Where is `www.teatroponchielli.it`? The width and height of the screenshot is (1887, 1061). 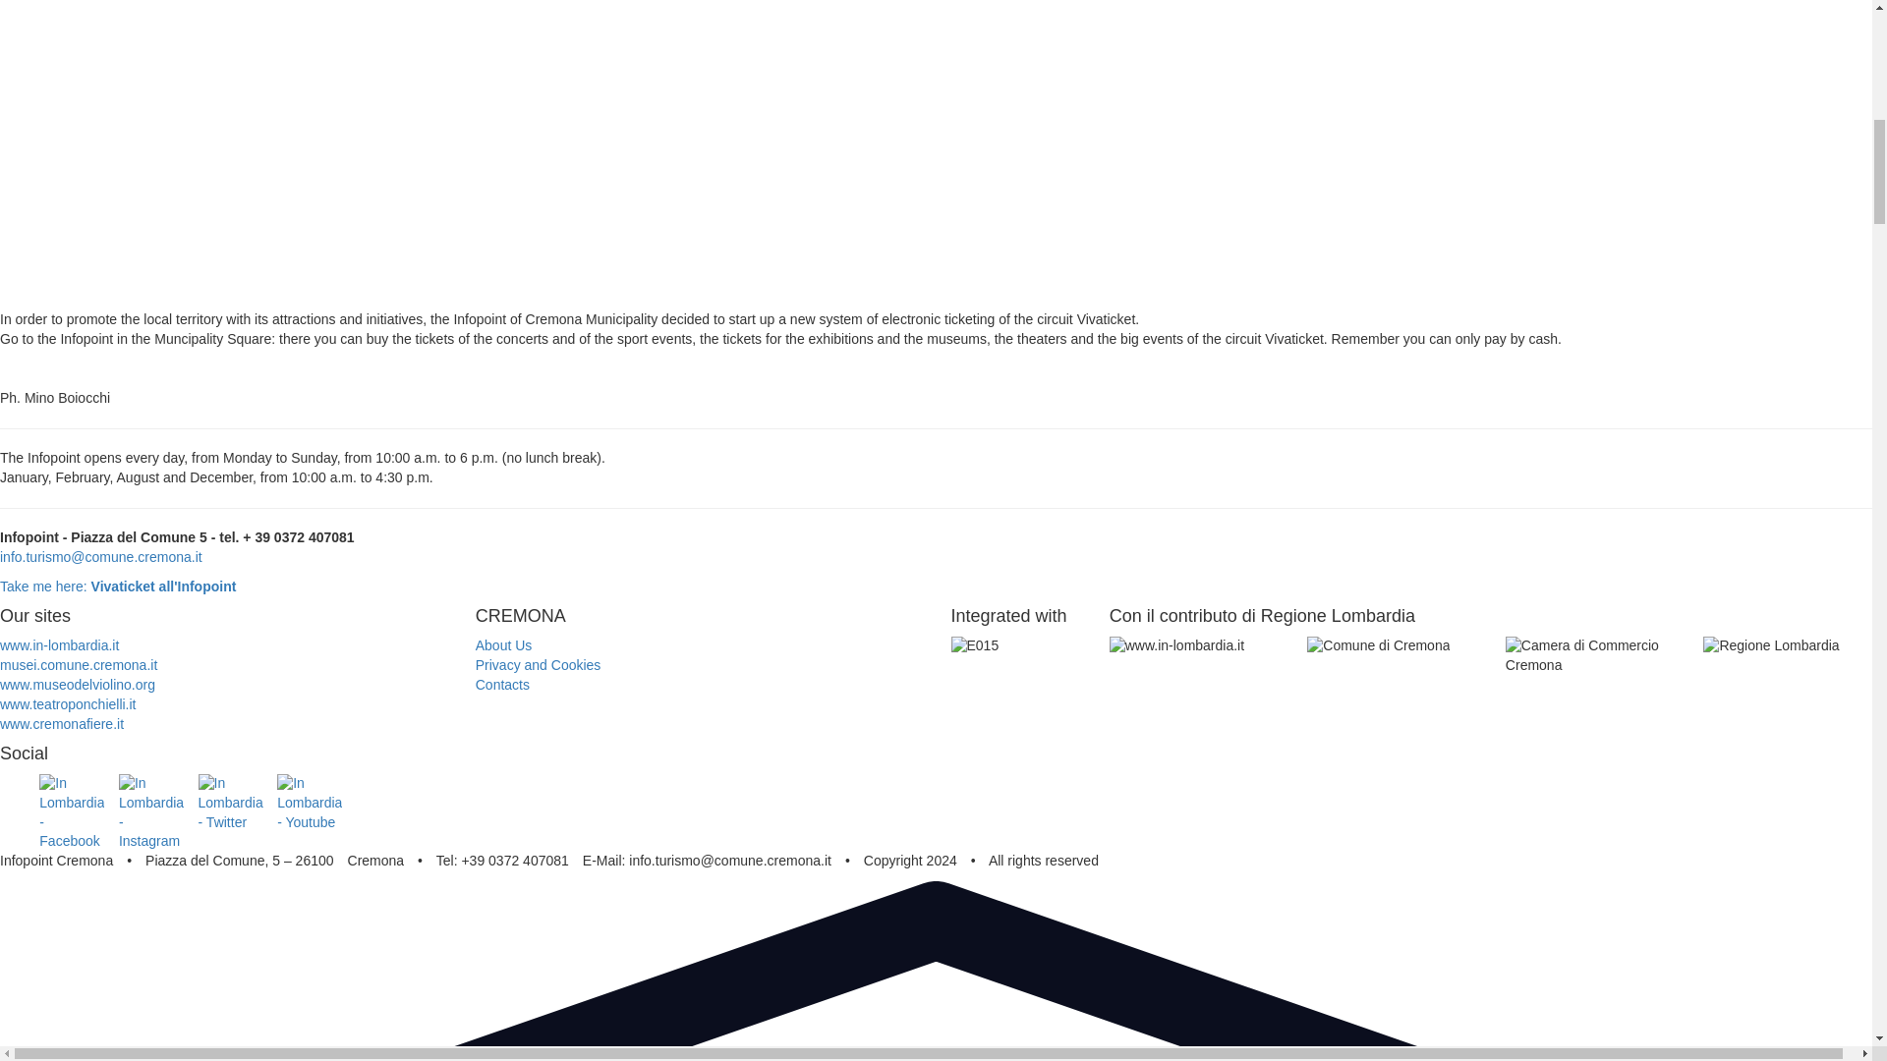
www.teatroponchielli.it is located at coordinates (68, 703).